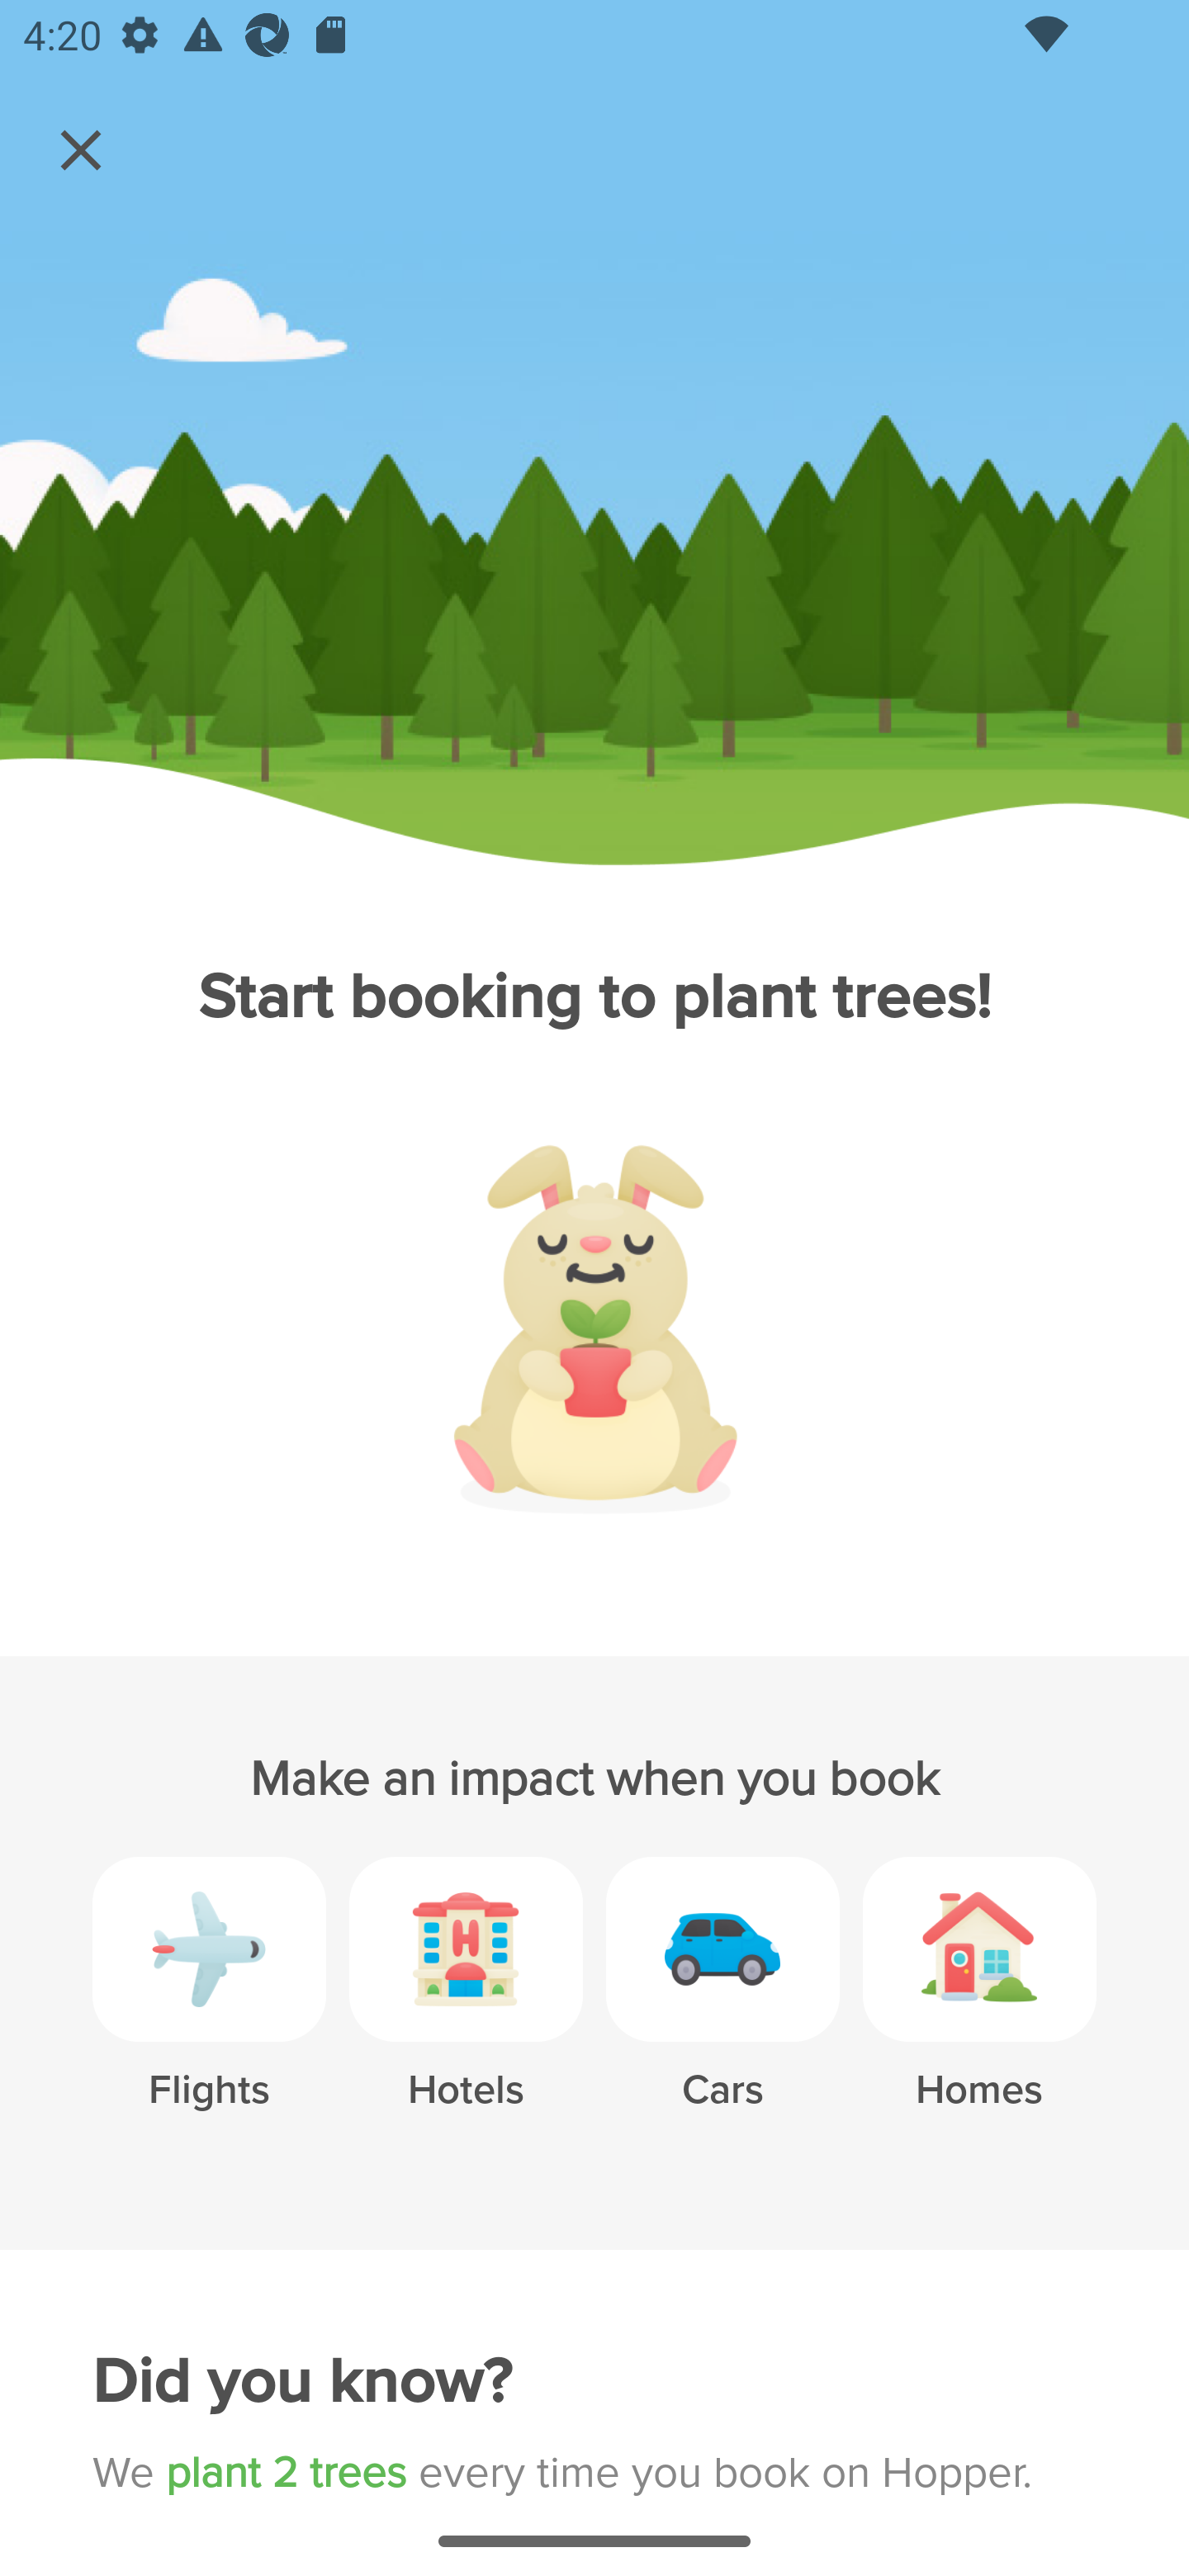 This screenshot has height=2576, width=1189. I want to click on Cars, so click(722, 2008).